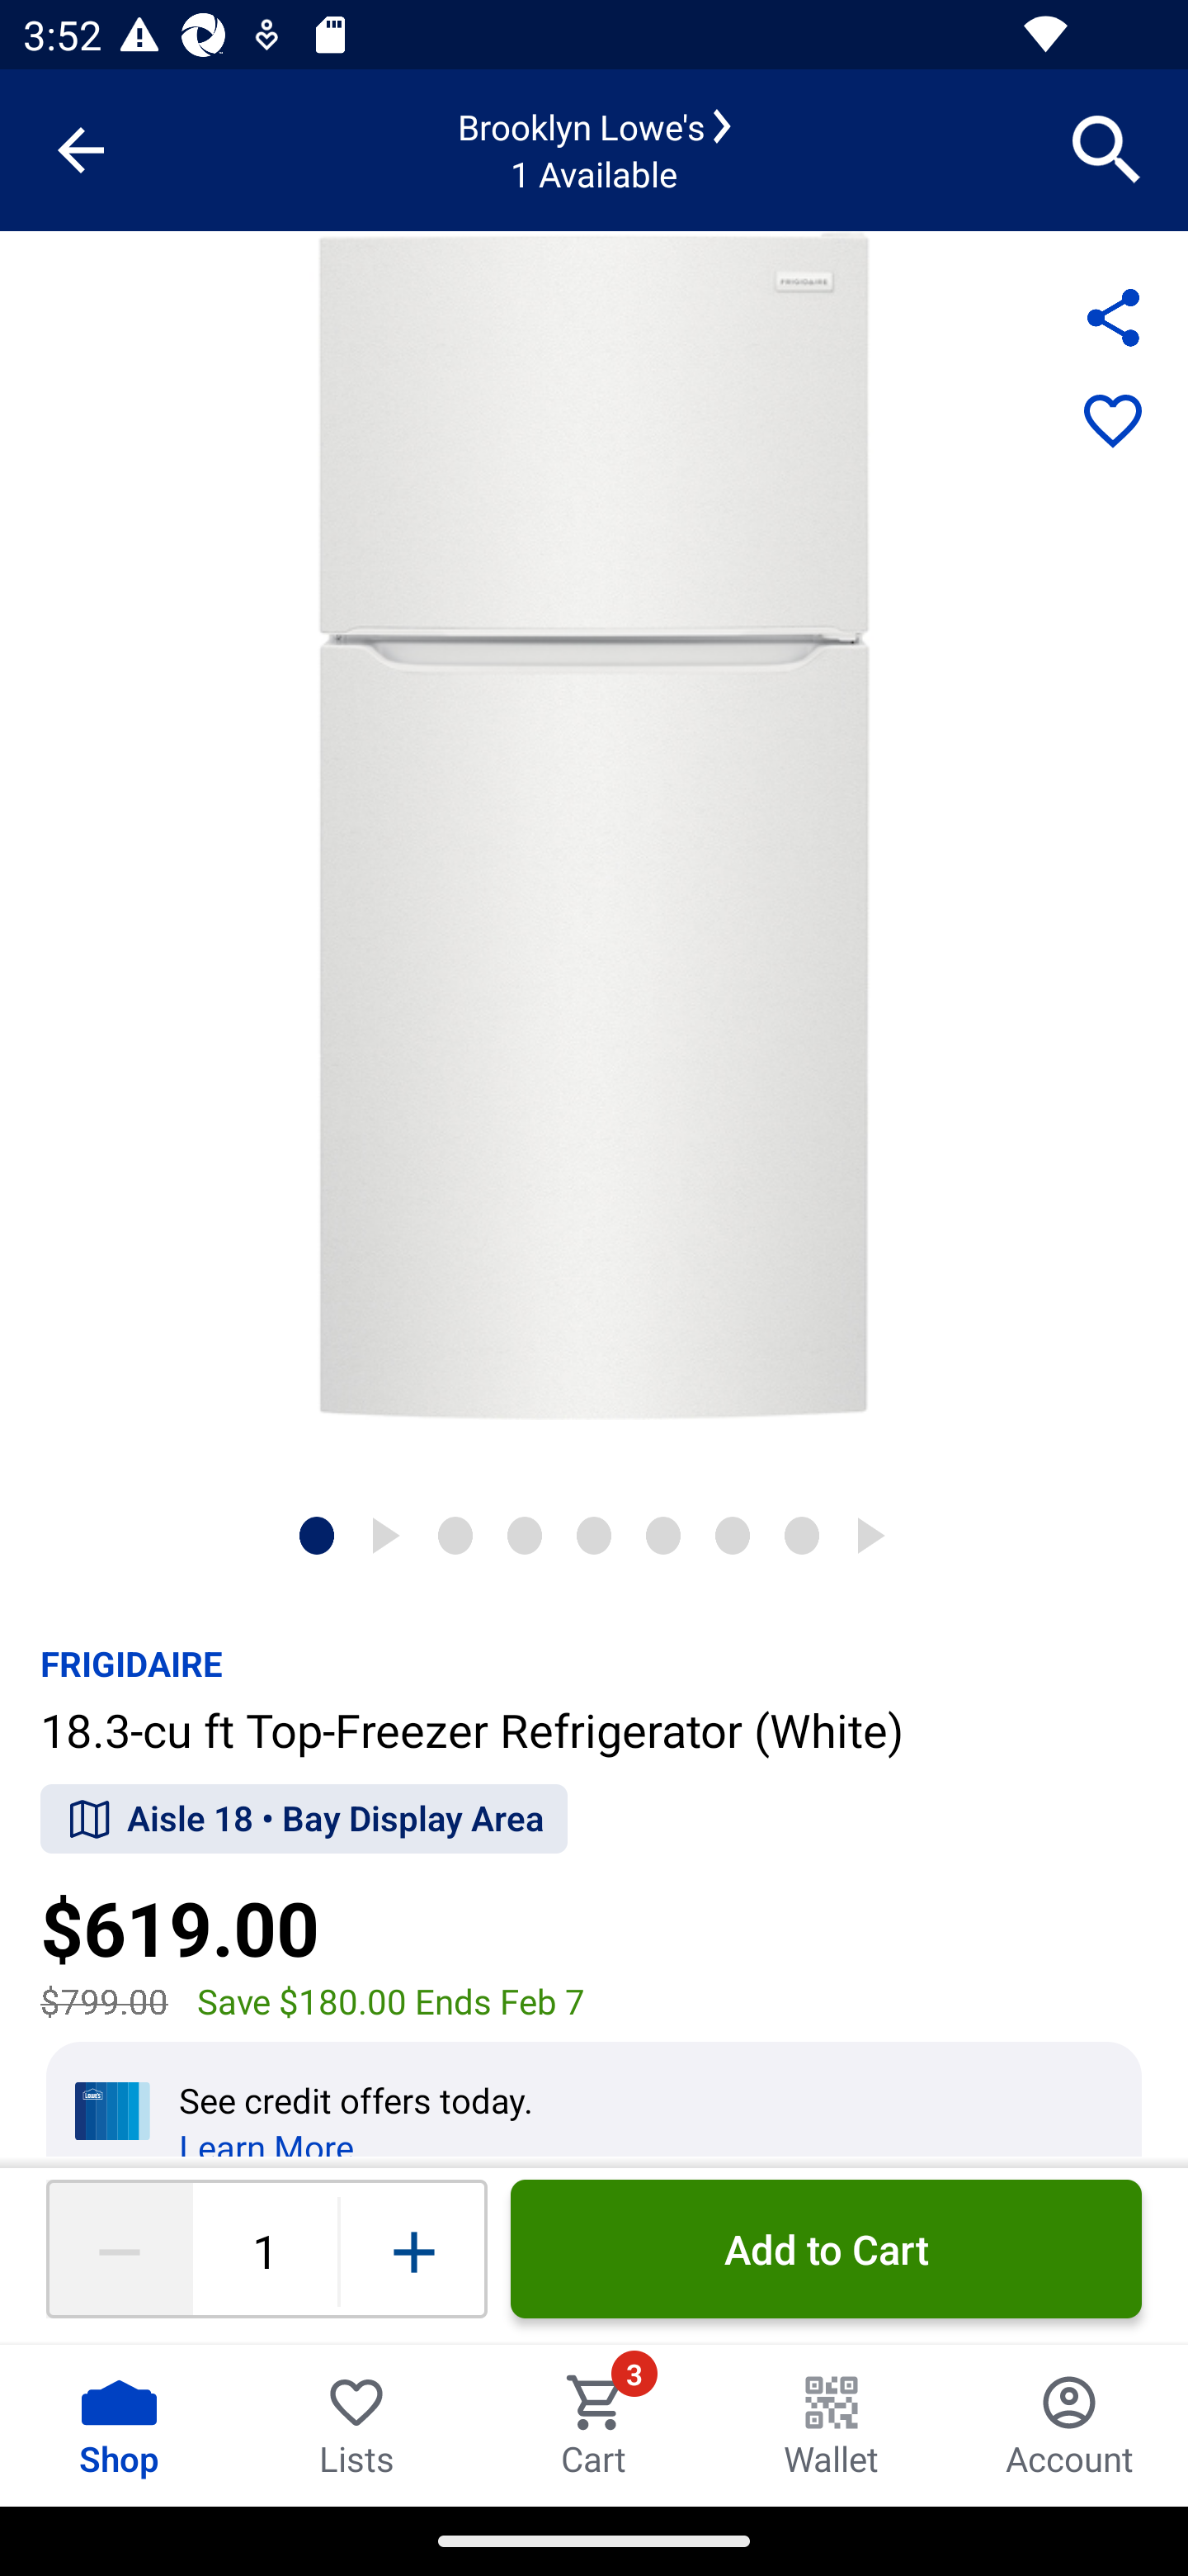 This screenshot has width=1188, height=2576. What do you see at coordinates (594, 2425) in the screenshot?
I see `Cart Cart 3` at bounding box center [594, 2425].